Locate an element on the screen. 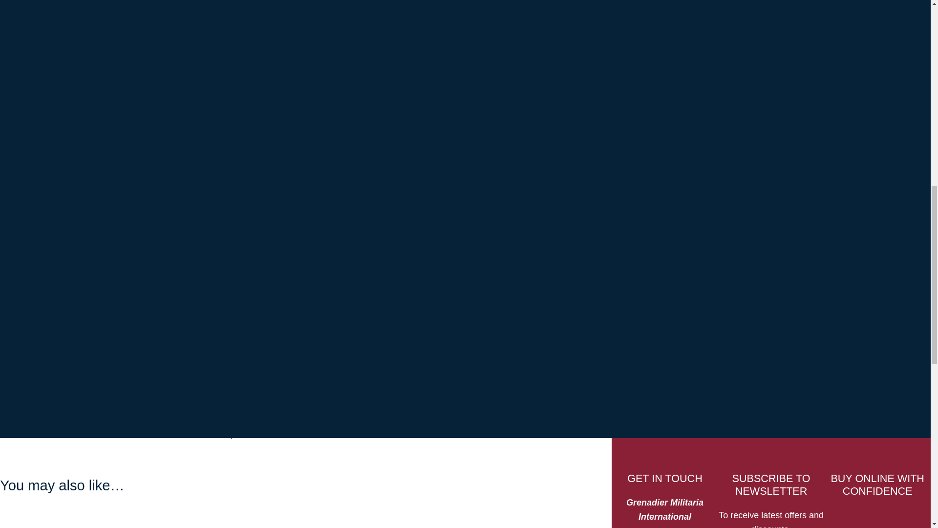  WW2 German Third Reich is located at coordinates (461, 139).